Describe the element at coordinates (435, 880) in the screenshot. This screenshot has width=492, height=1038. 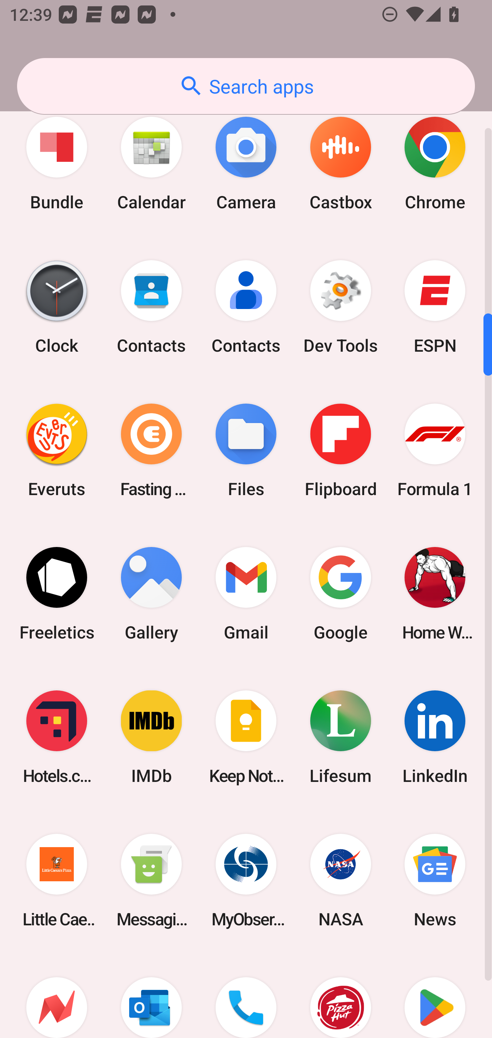
I see `News` at that location.